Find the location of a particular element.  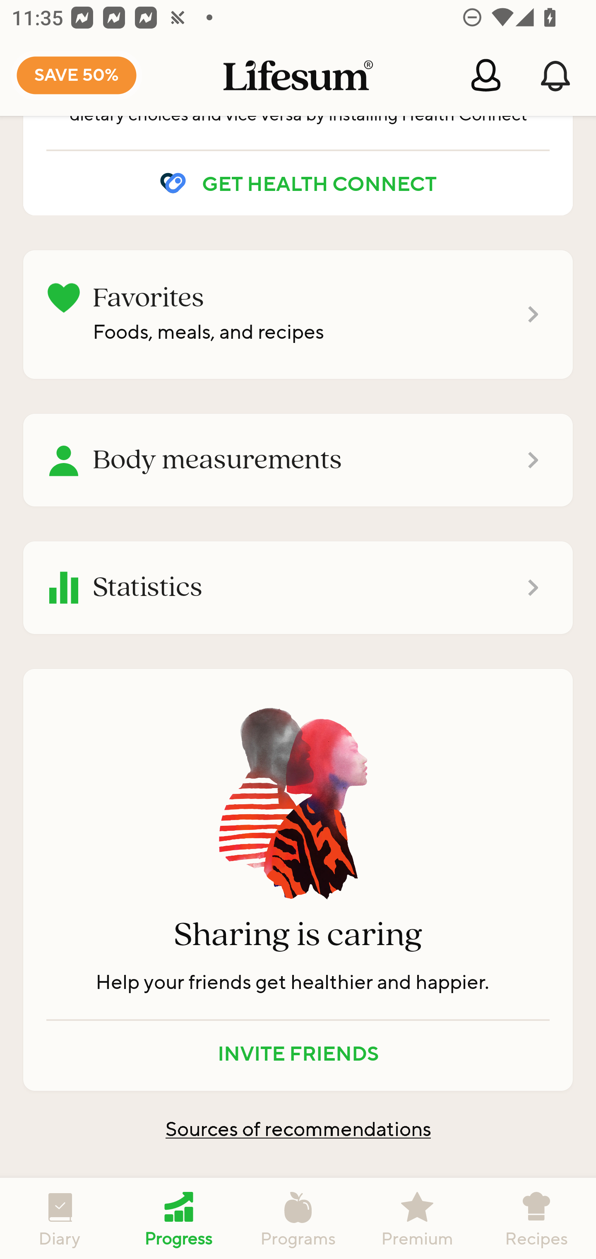

Diary is located at coordinates (60, 1218).